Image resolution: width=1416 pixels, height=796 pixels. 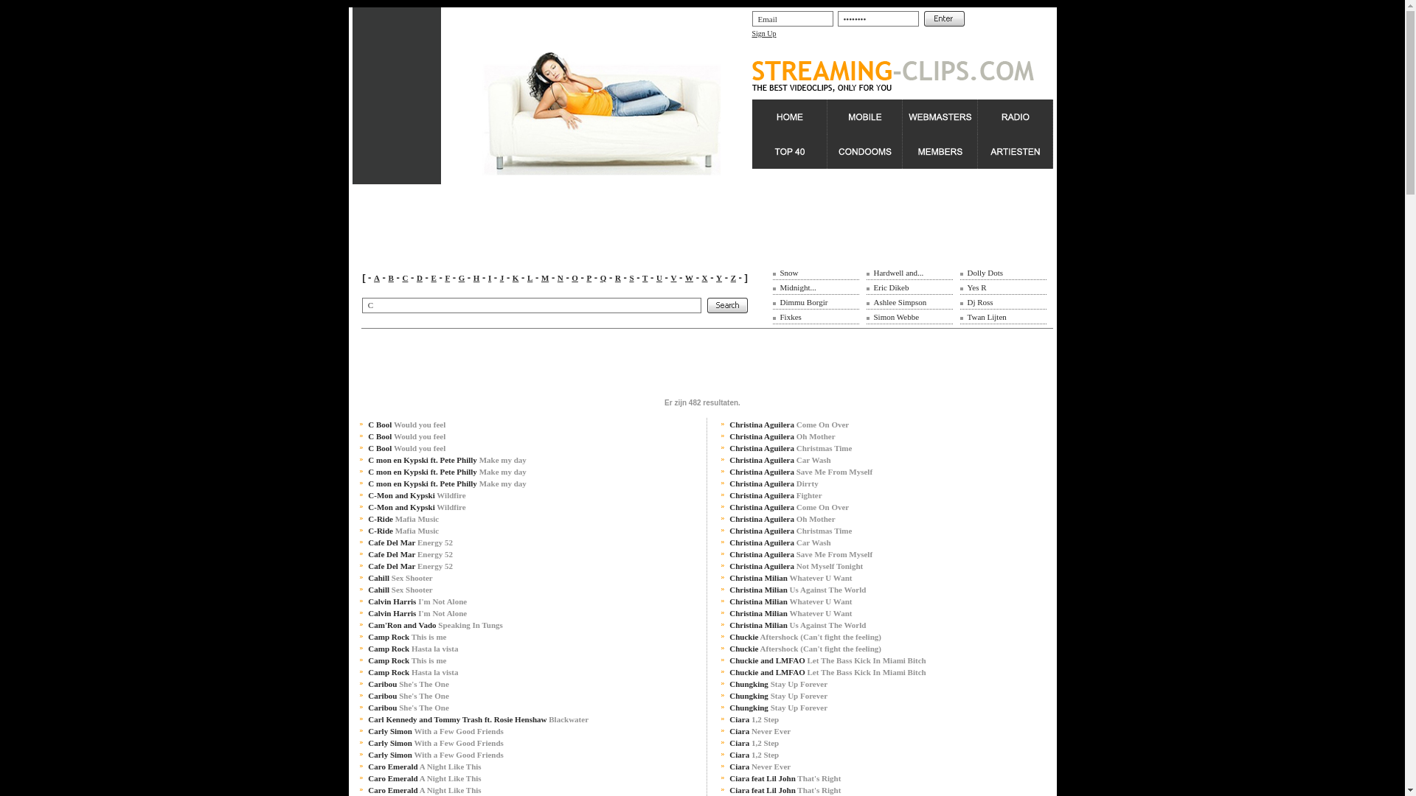 I want to click on M, so click(x=545, y=278).